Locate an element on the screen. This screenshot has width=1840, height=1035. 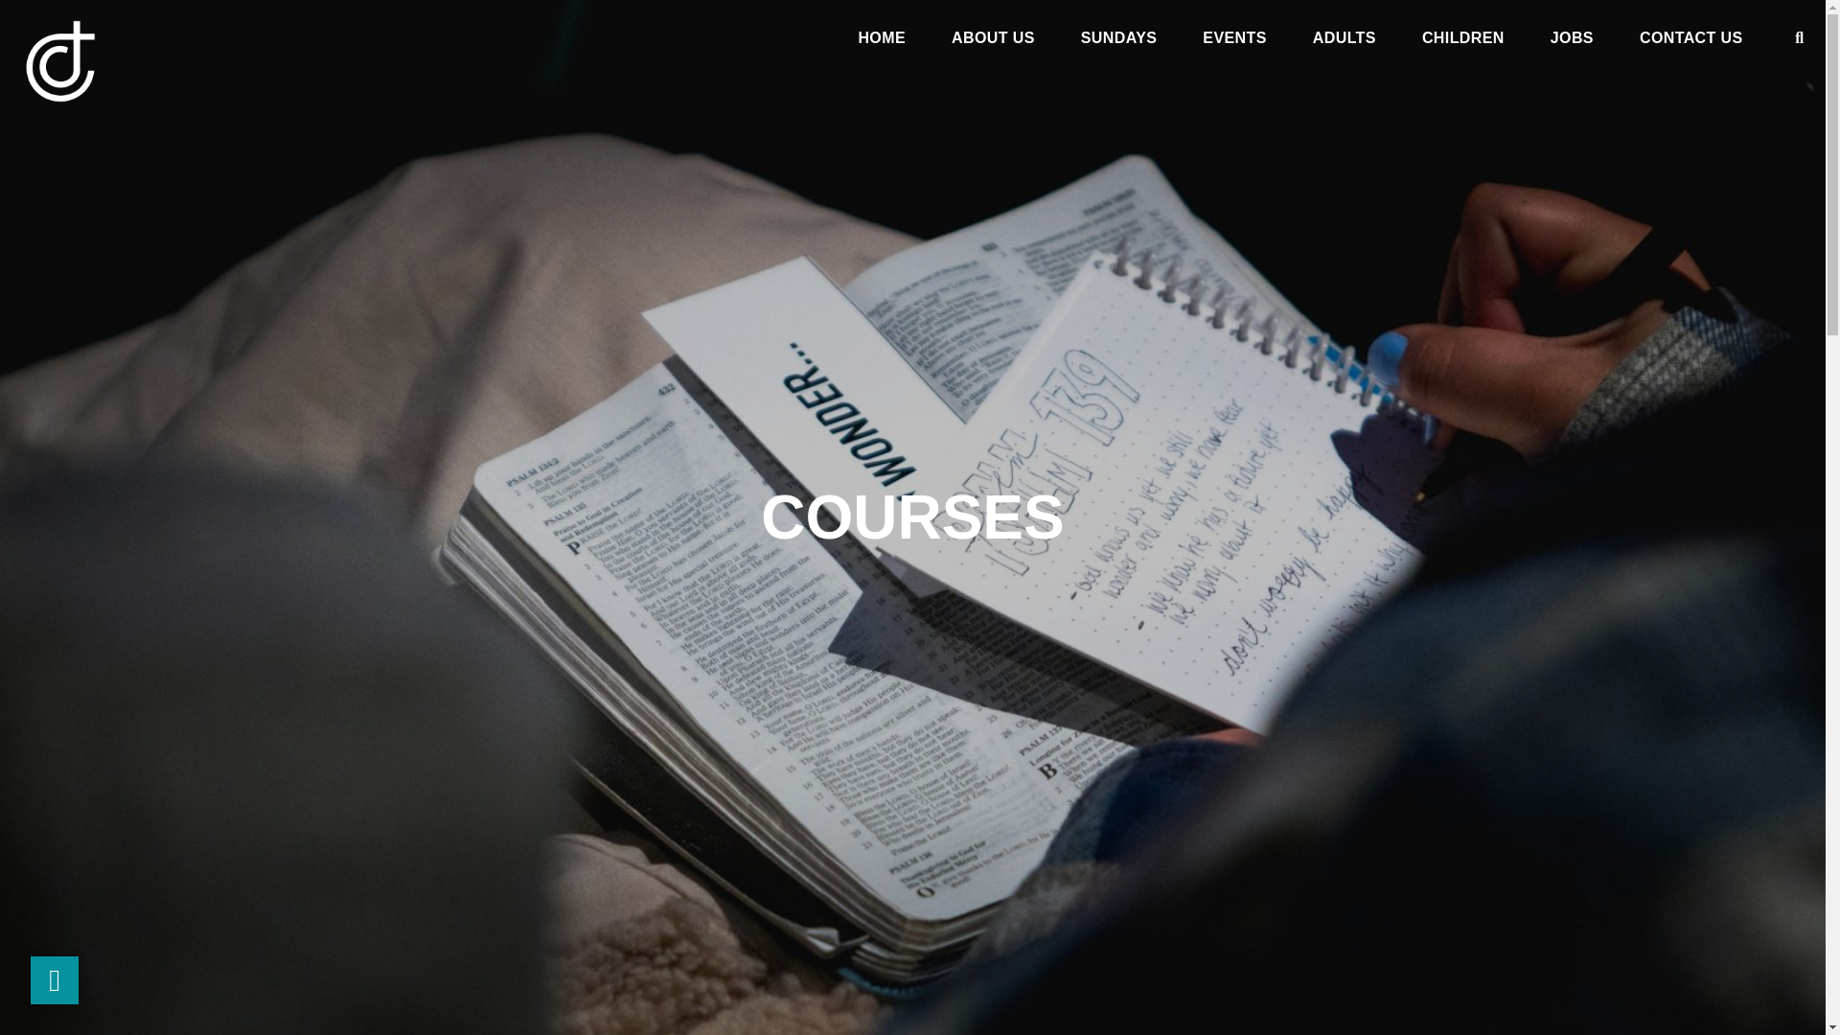
EVENTS is located at coordinates (1234, 42).